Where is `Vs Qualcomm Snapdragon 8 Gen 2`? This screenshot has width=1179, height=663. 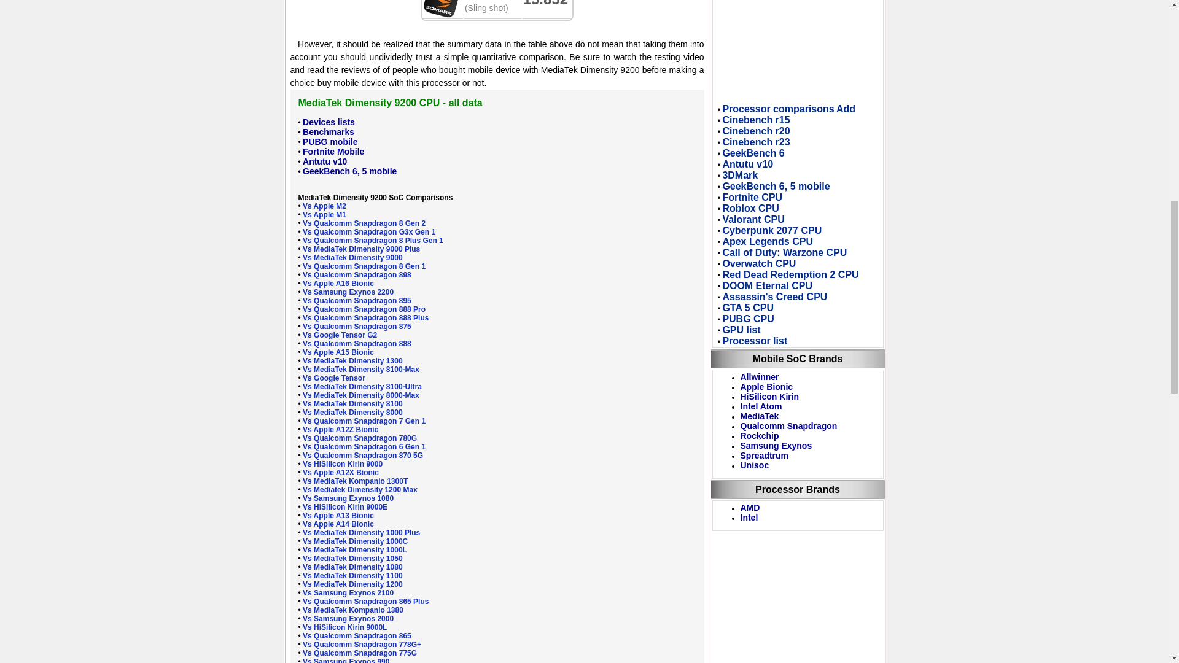
Vs Qualcomm Snapdragon 8 Gen 2 is located at coordinates (364, 223).